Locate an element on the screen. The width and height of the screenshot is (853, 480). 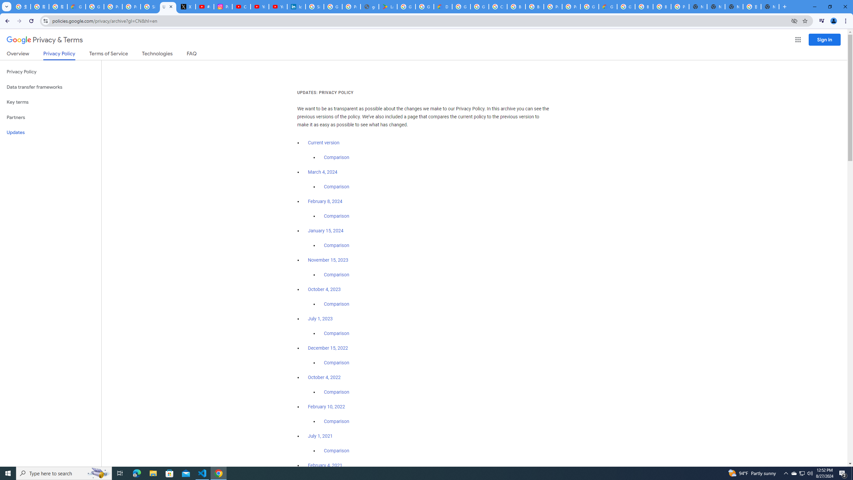
October 4, 2023 is located at coordinates (325, 289).